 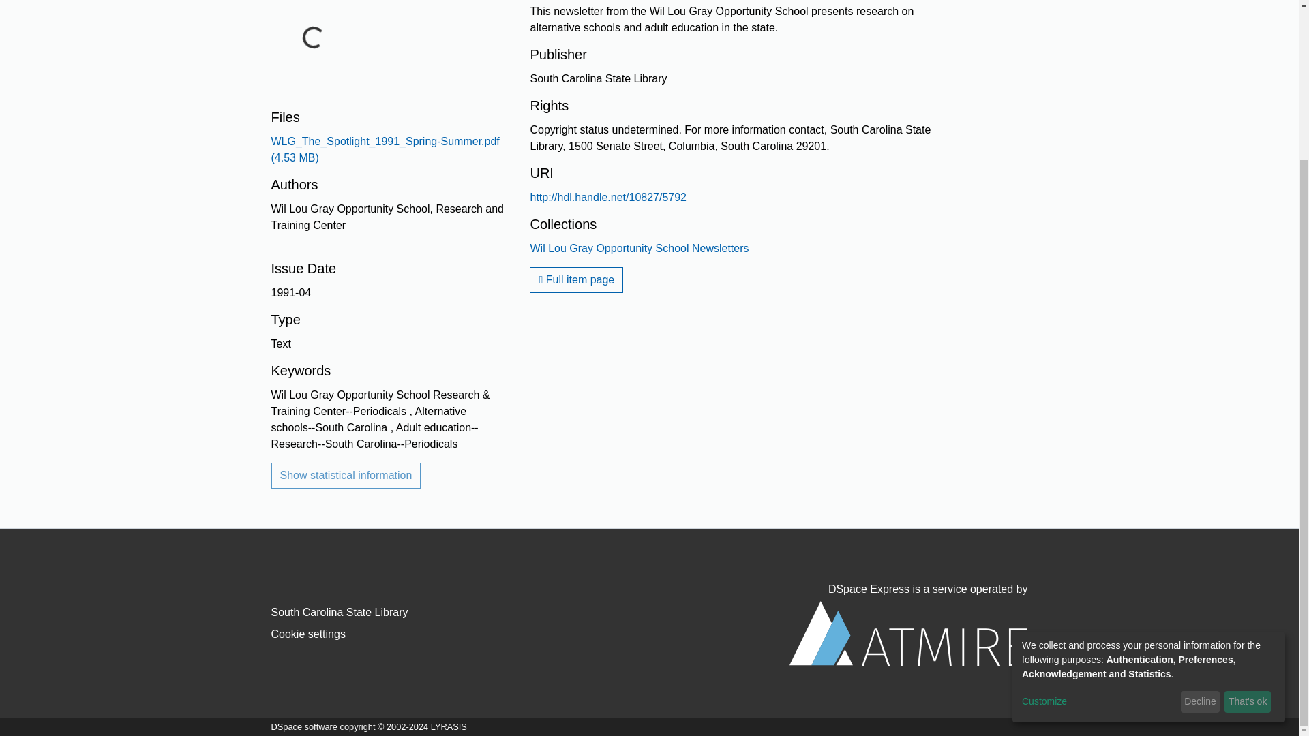 I want to click on Cookie settings, so click(x=308, y=634).